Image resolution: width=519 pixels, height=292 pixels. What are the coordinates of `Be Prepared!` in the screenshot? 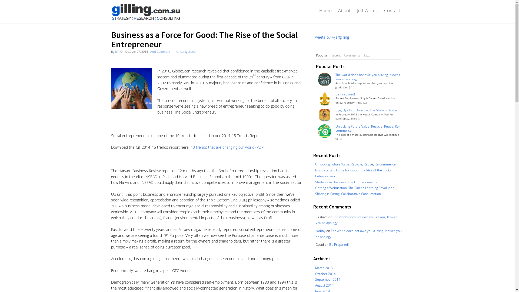 It's located at (368, 94).